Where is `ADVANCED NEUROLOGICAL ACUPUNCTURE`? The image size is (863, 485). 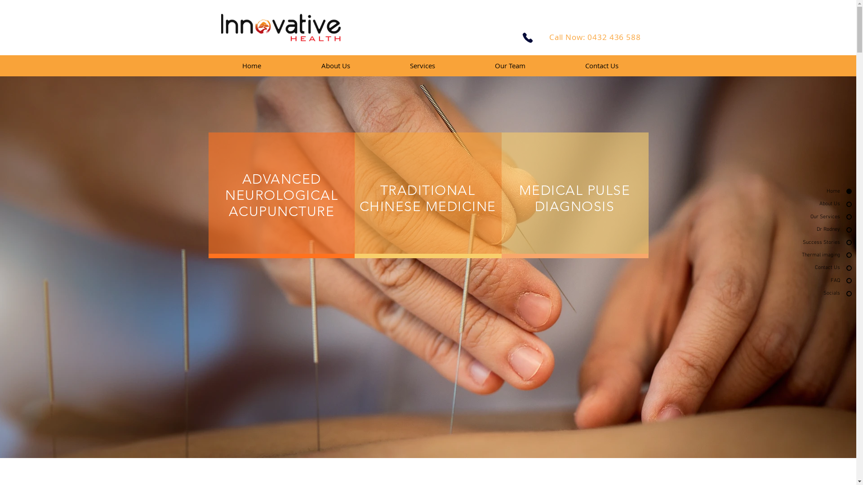 ADVANCED NEUROLOGICAL ACUPUNCTURE is located at coordinates (281, 195).